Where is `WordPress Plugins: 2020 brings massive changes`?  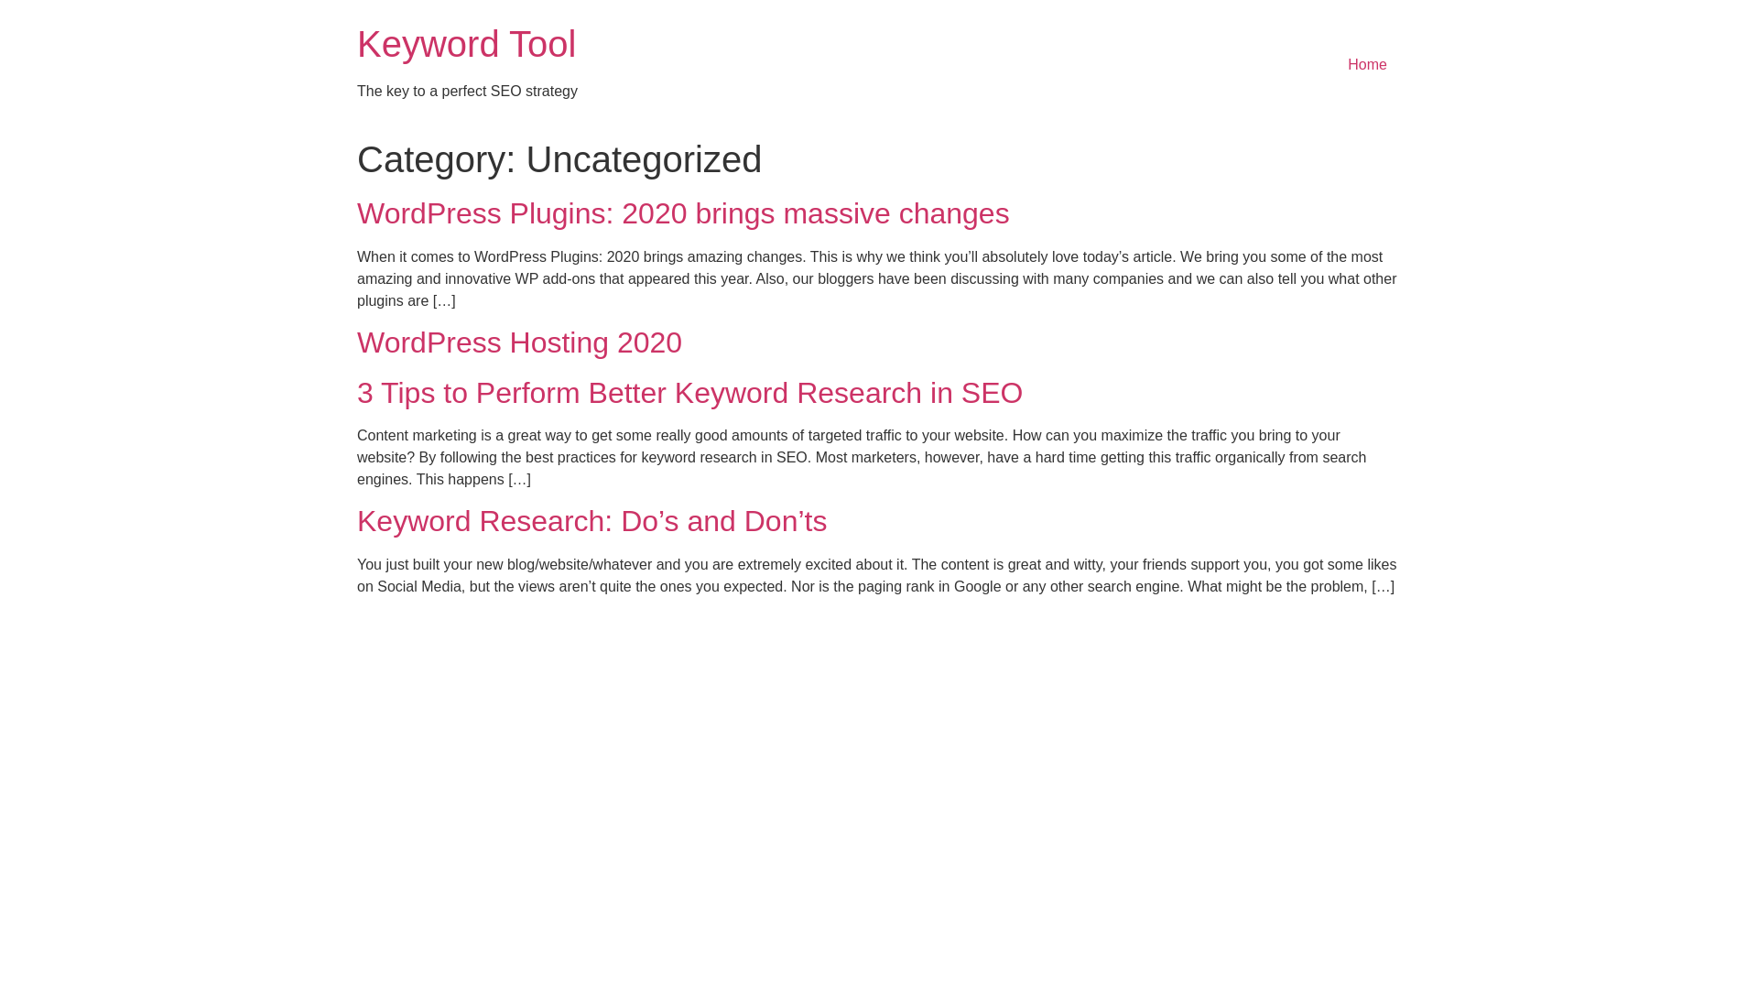
WordPress Plugins: 2020 brings massive changes is located at coordinates (683, 213).